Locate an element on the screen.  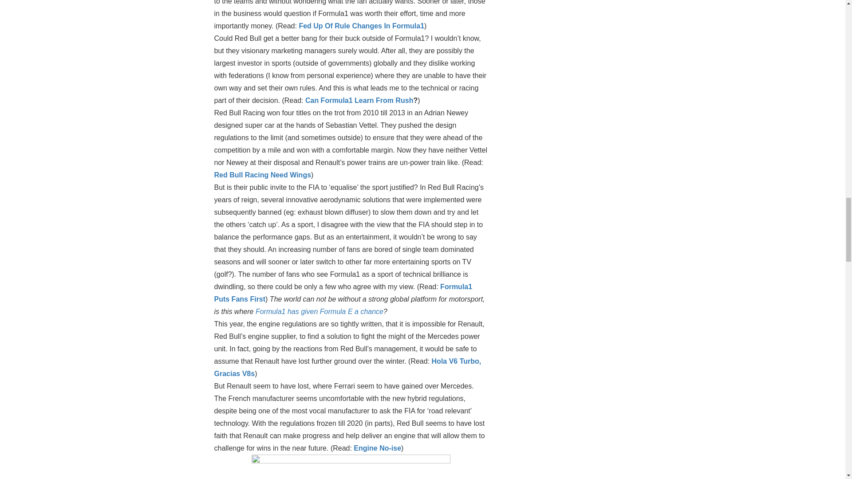
Formula1 Puts Fans First is located at coordinates (343, 293).